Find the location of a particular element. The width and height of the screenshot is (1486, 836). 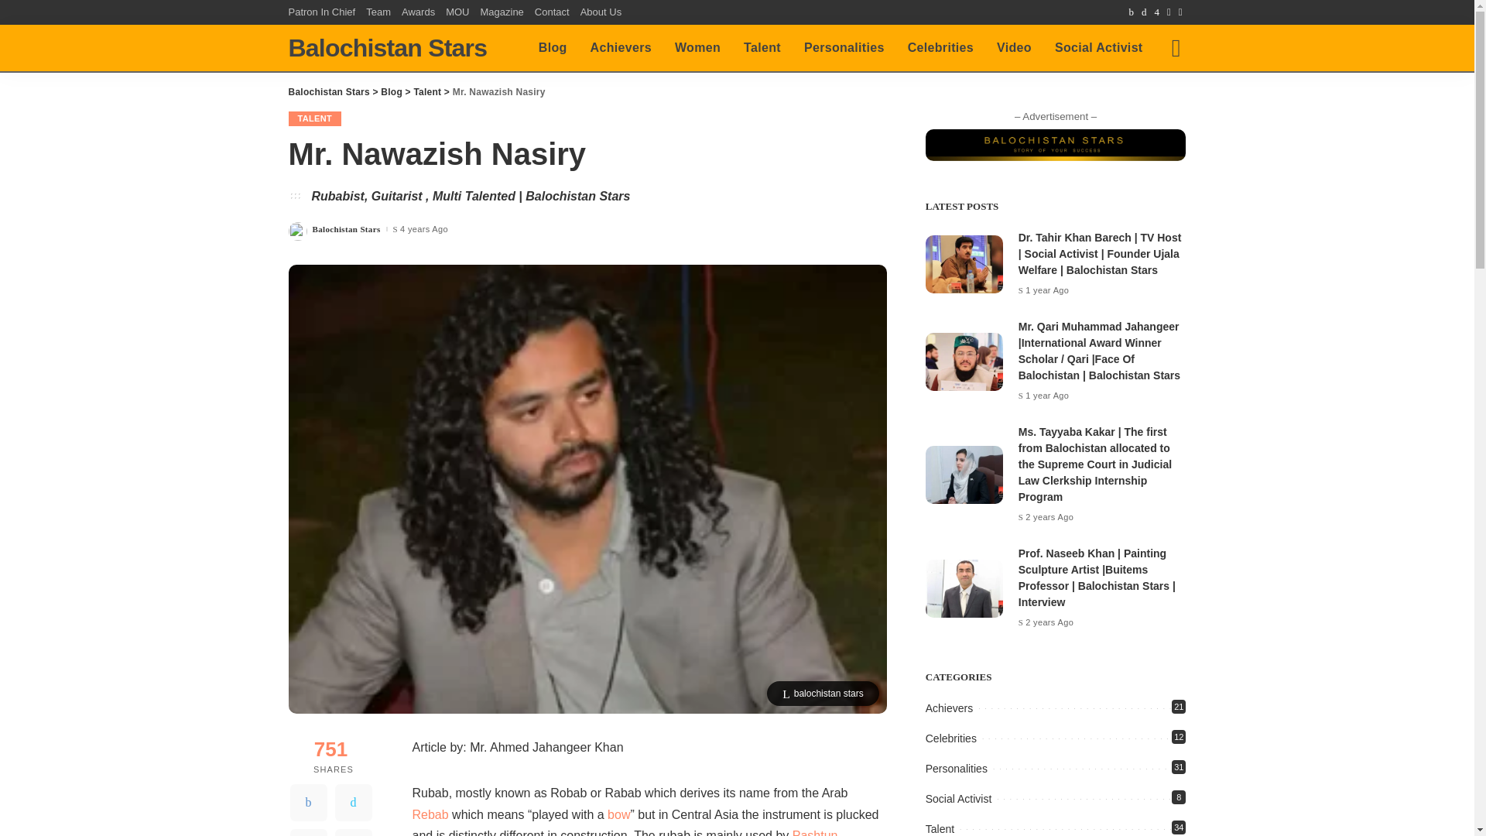

Pinterest is located at coordinates (308, 833).